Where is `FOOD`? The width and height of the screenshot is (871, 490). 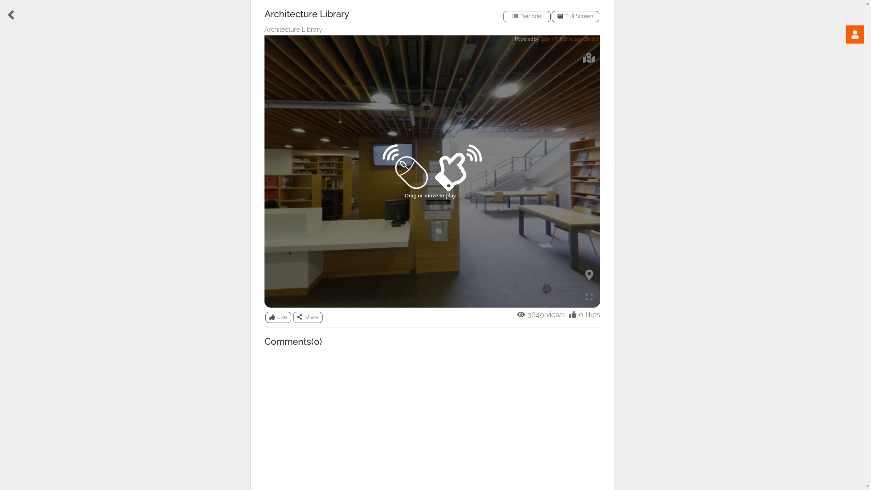
FOOD is located at coordinates (21, 67).